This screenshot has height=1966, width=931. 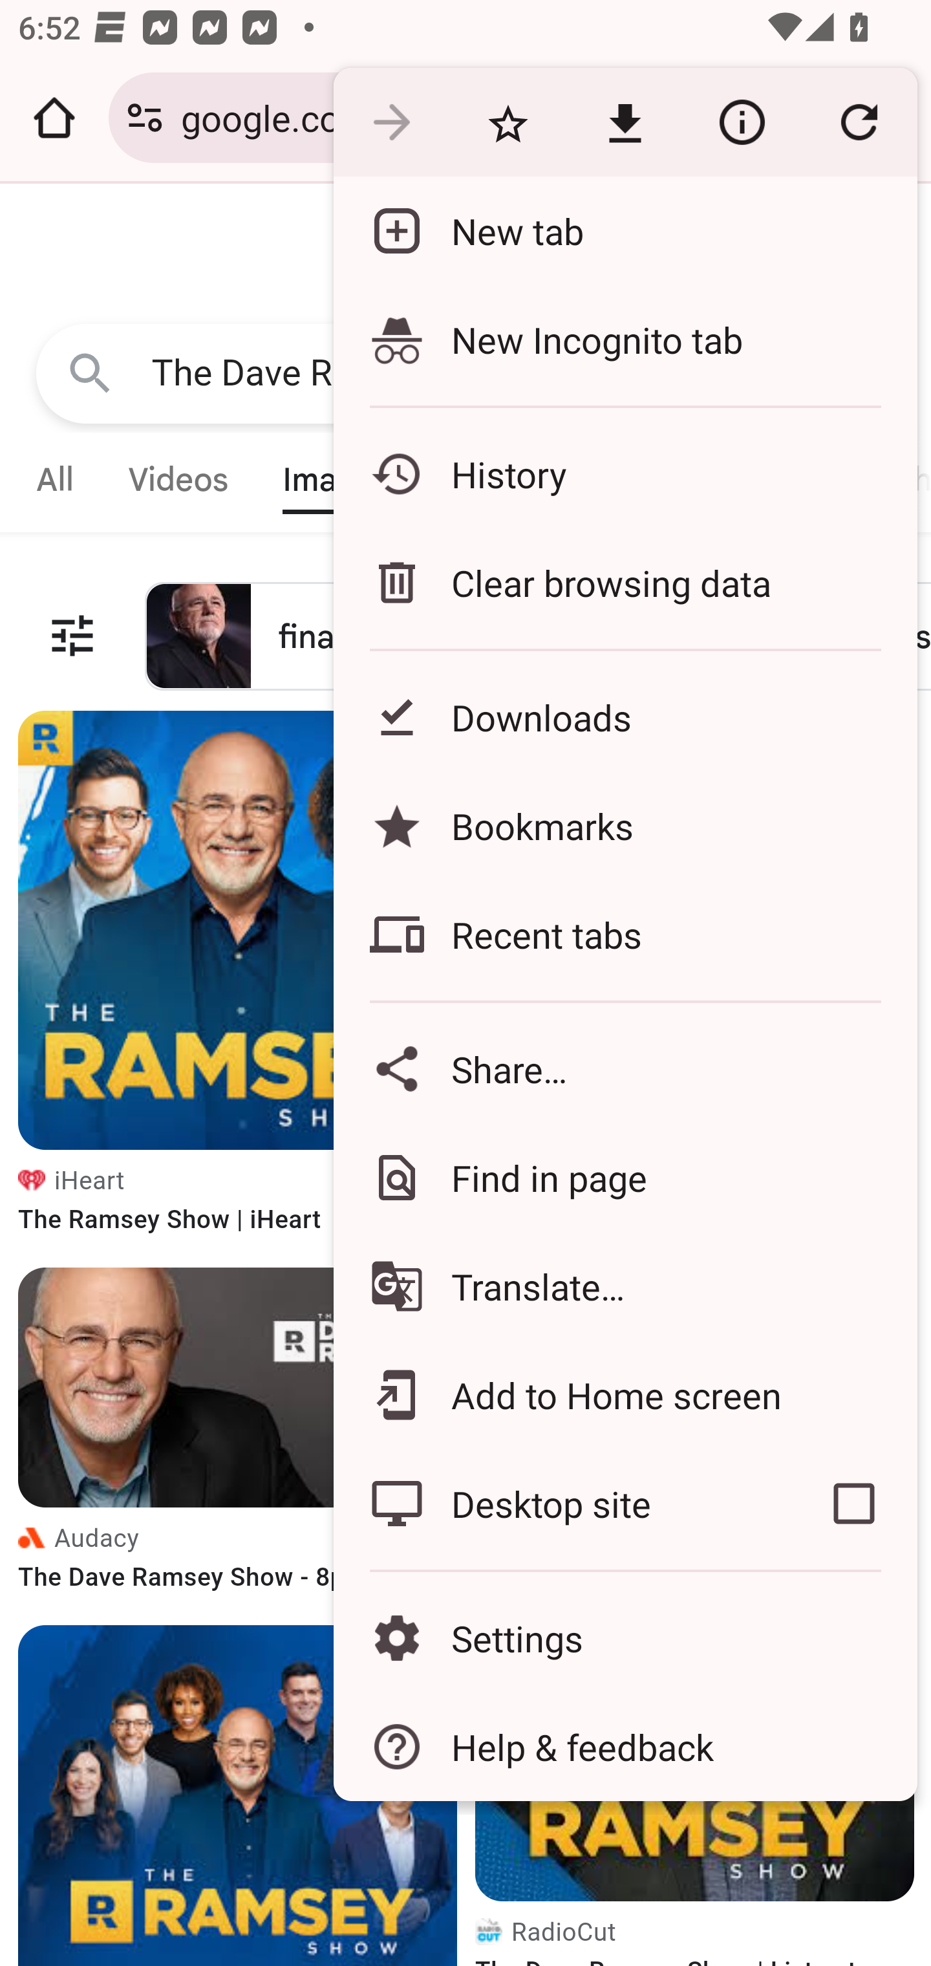 What do you see at coordinates (625, 339) in the screenshot?
I see `New Incognito tab` at bounding box center [625, 339].